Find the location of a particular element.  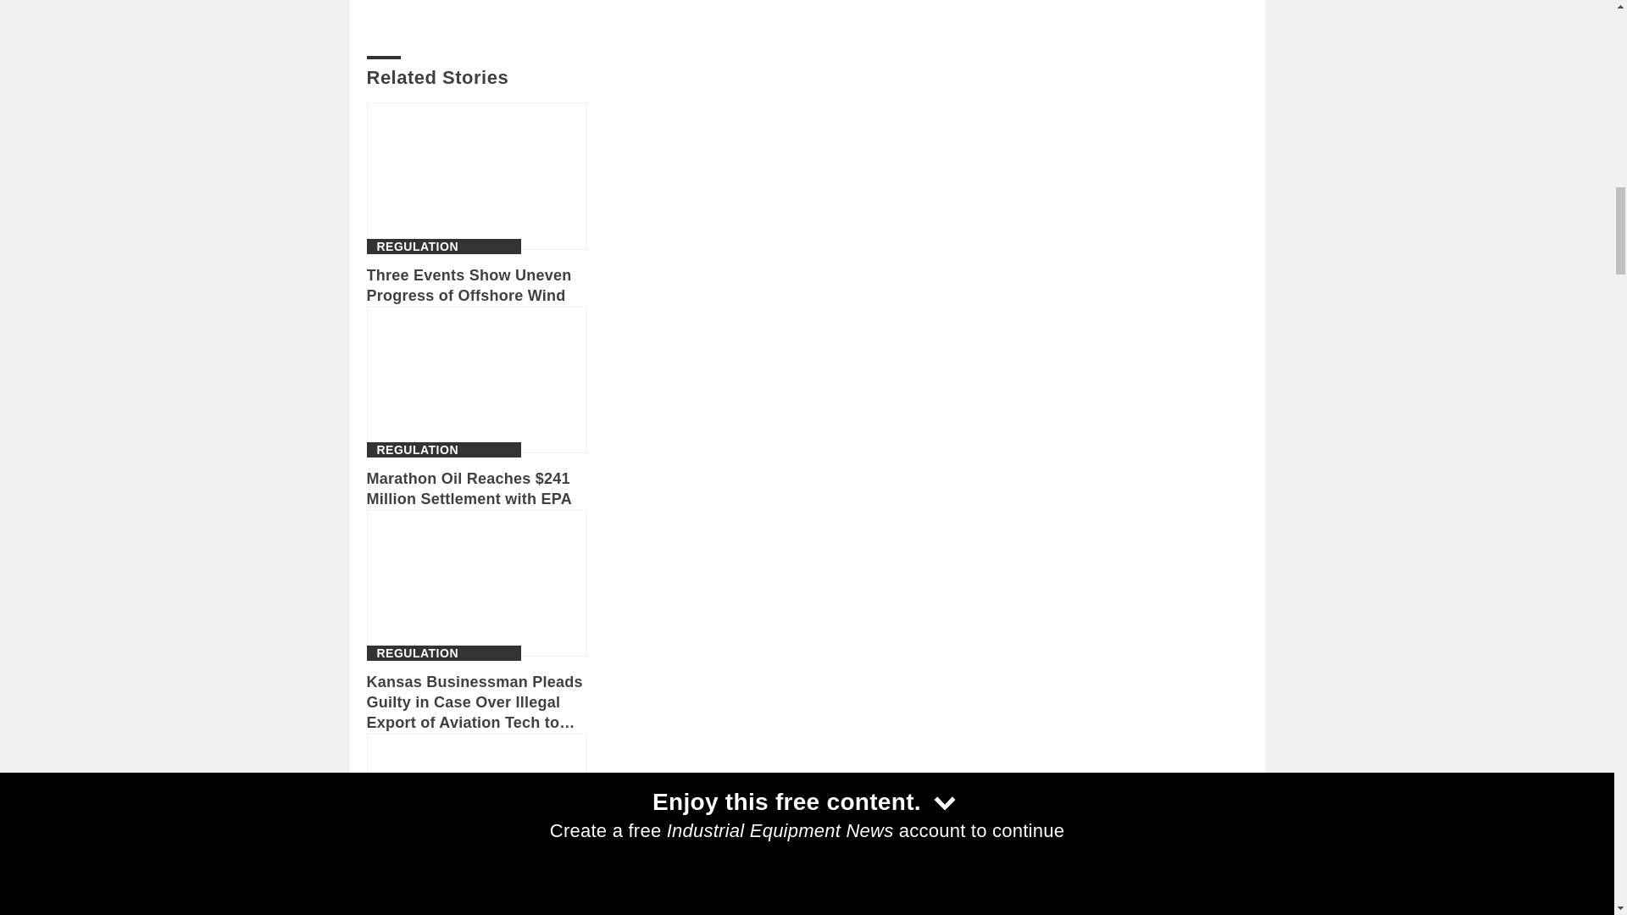

Sponsor Content is located at coordinates (439, 877).